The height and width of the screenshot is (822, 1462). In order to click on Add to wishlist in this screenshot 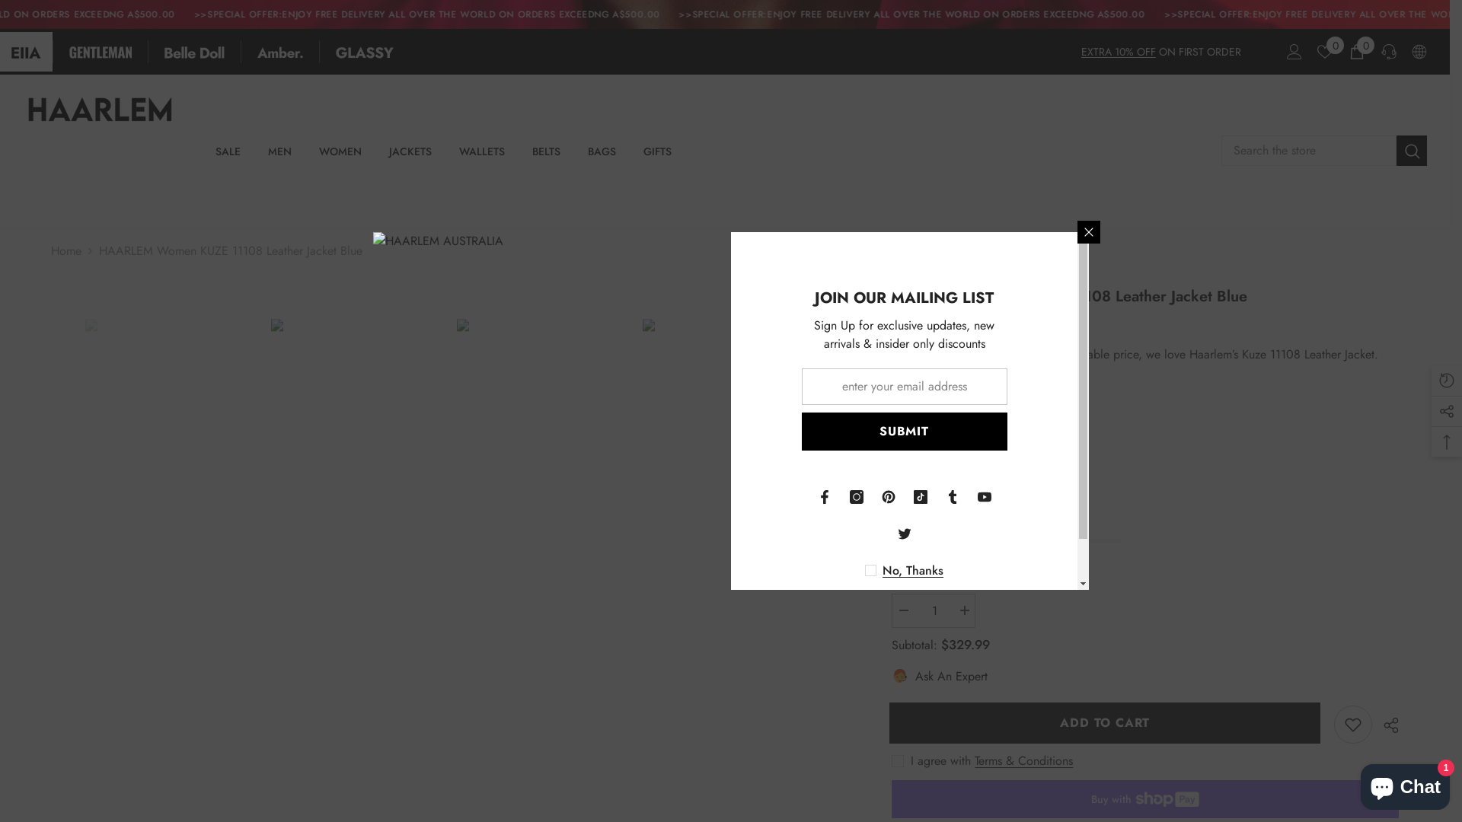, I will do `click(1353, 725)`.